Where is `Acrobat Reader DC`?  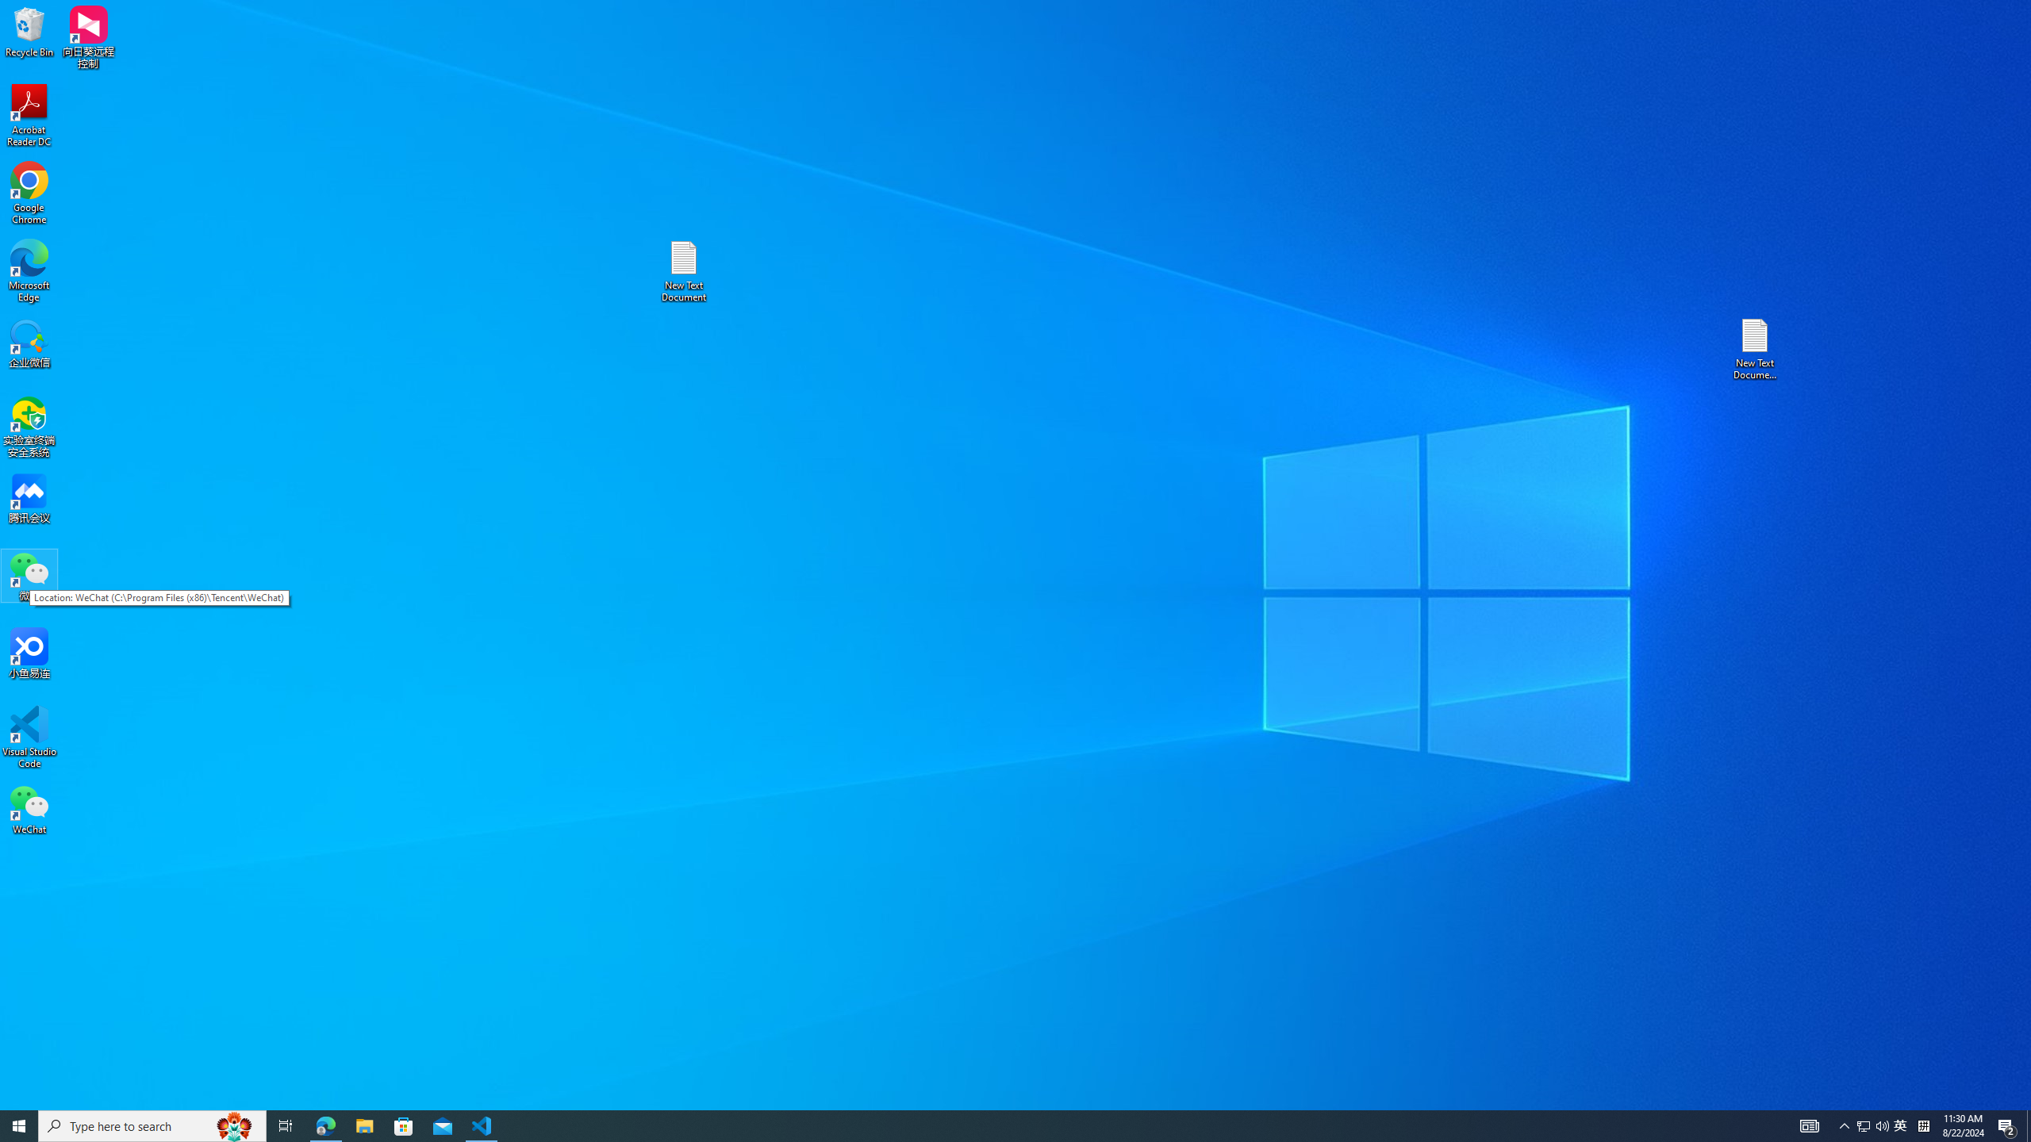 Acrobat Reader DC is located at coordinates (364, 1126).